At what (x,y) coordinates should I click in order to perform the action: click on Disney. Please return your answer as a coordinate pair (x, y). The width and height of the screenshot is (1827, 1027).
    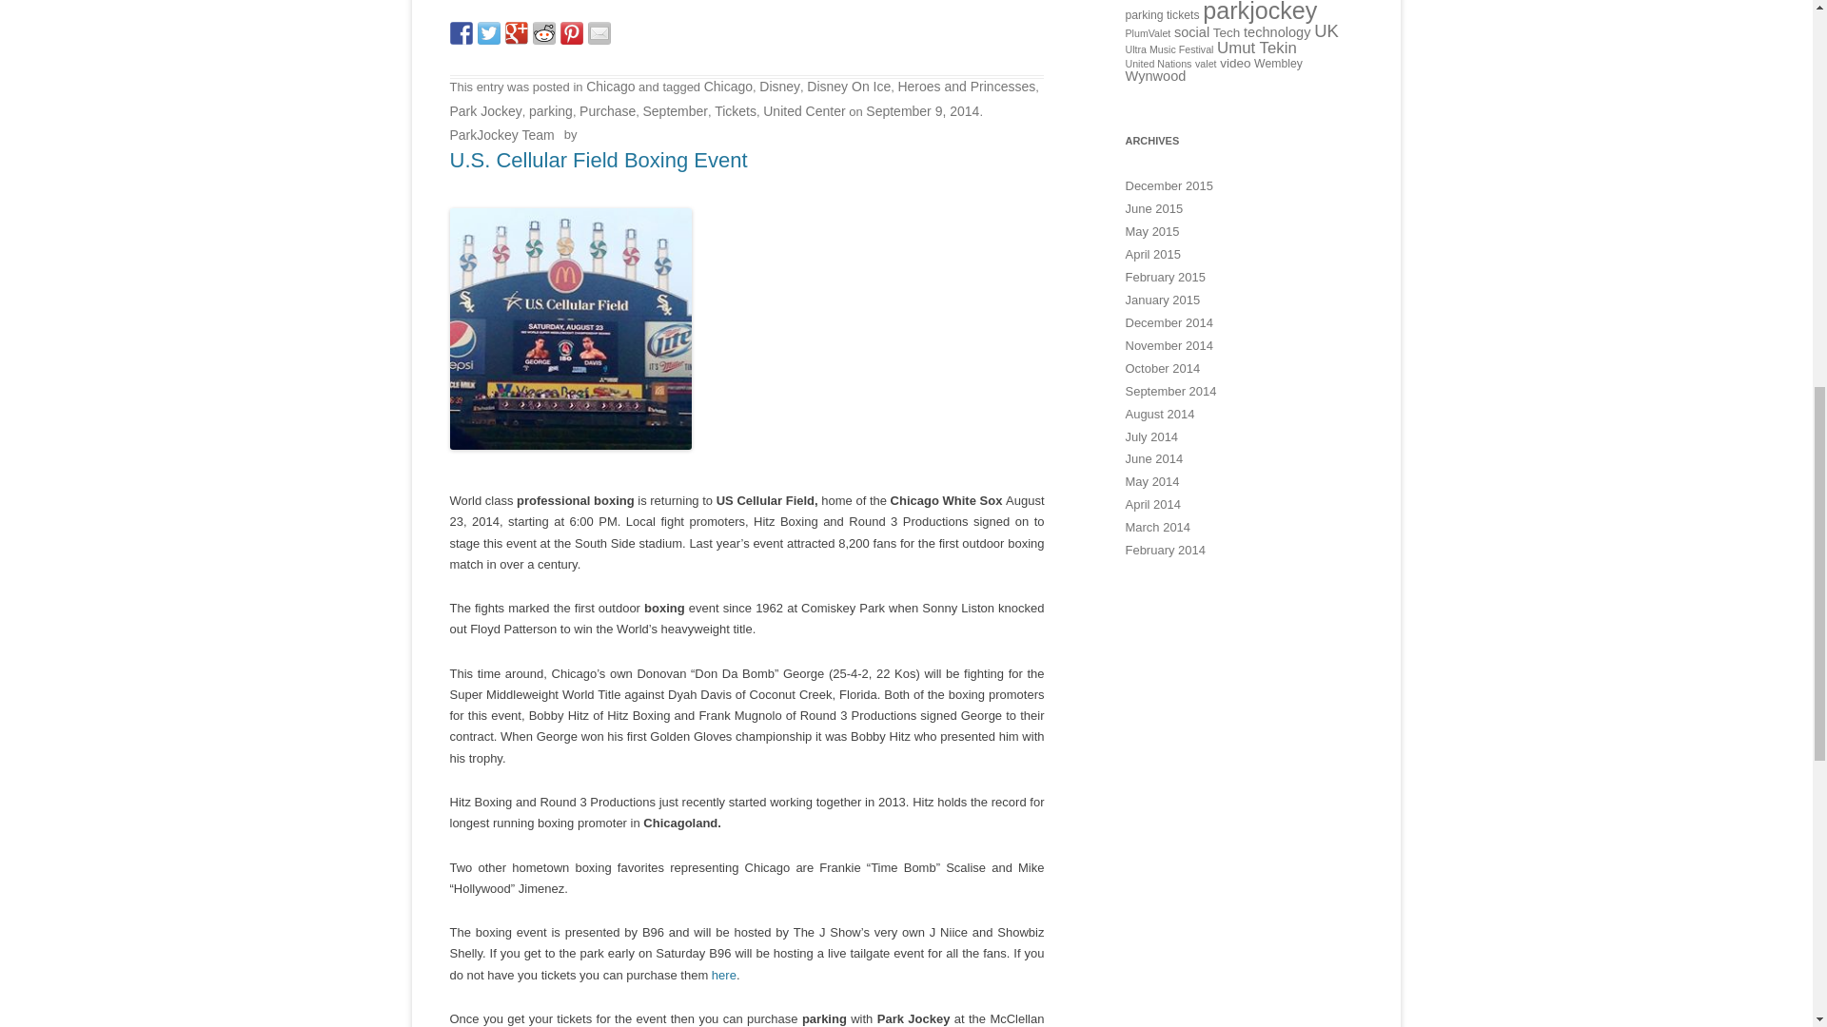
    Looking at the image, I should click on (779, 87).